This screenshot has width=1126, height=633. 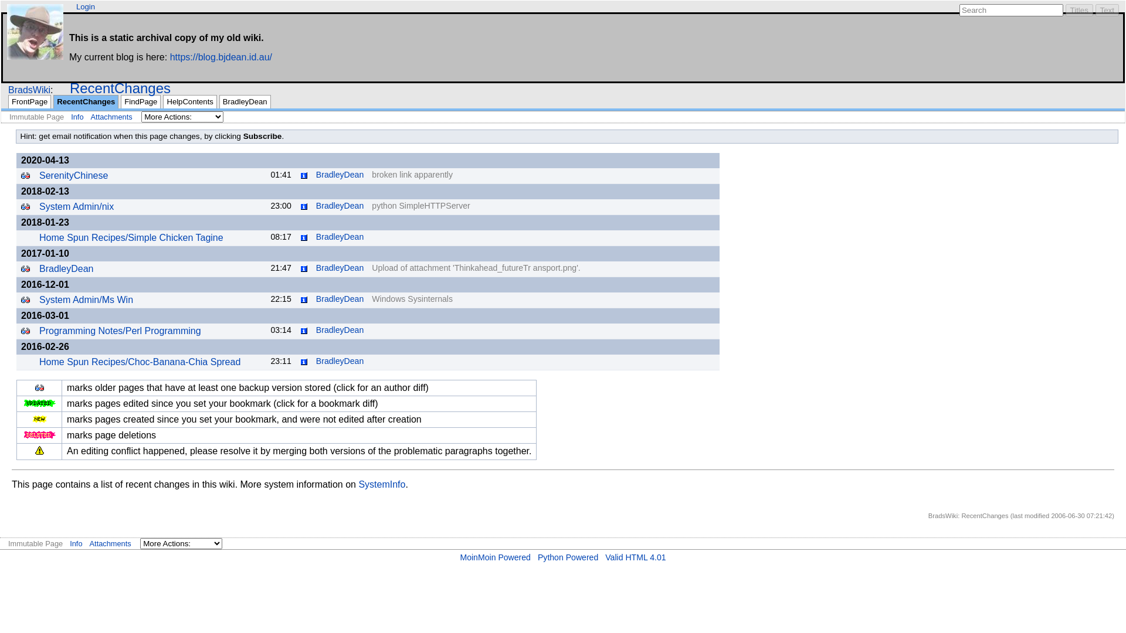 What do you see at coordinates (636, 557) in the screenshot?
I see `Valid HTML 4.01` at bounding box center [636, 557].